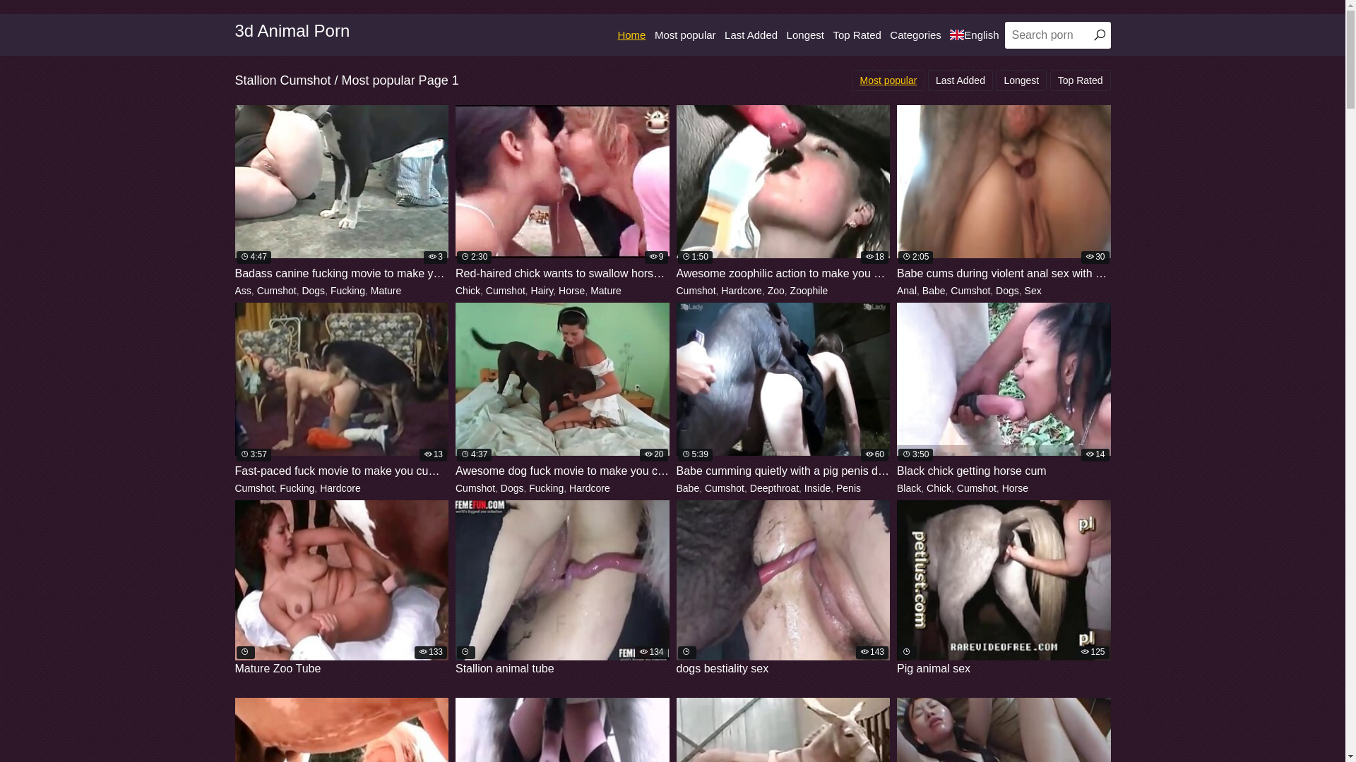 The image size is (1356, 762). What do you see at coordinates (857, 35) in the screenshot?
I see `Top Rated` at bounding box center [857, 35].